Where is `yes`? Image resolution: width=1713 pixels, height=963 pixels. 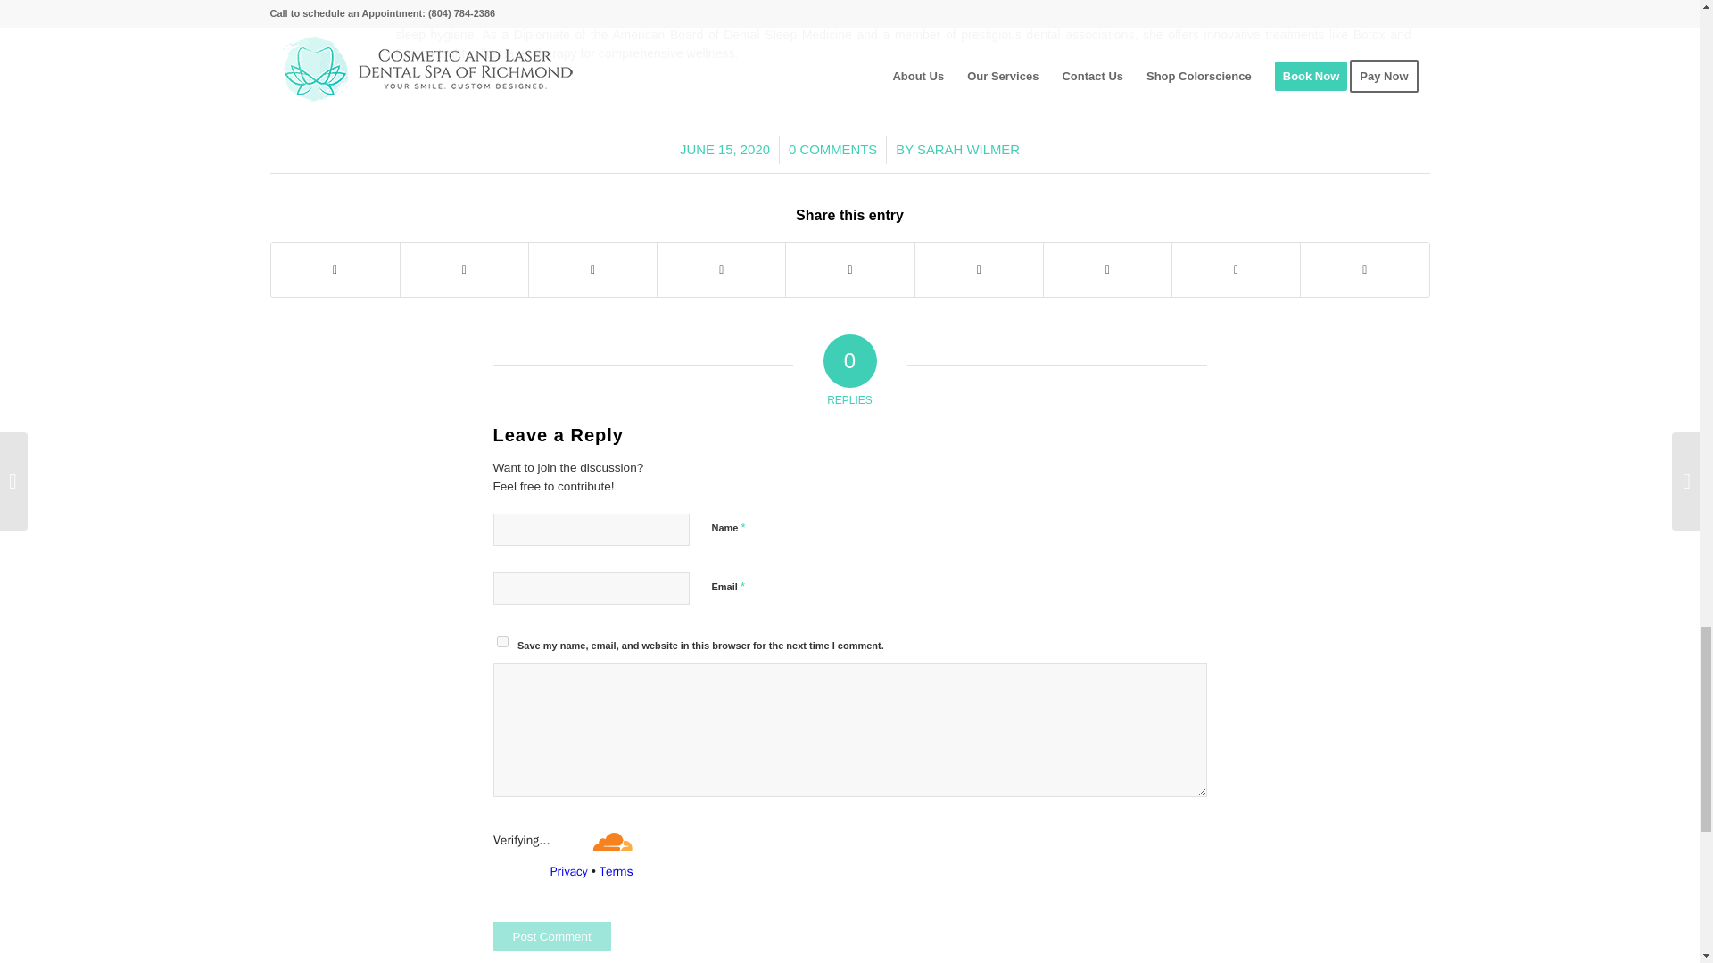 yes is located at coordinates (501, 640).